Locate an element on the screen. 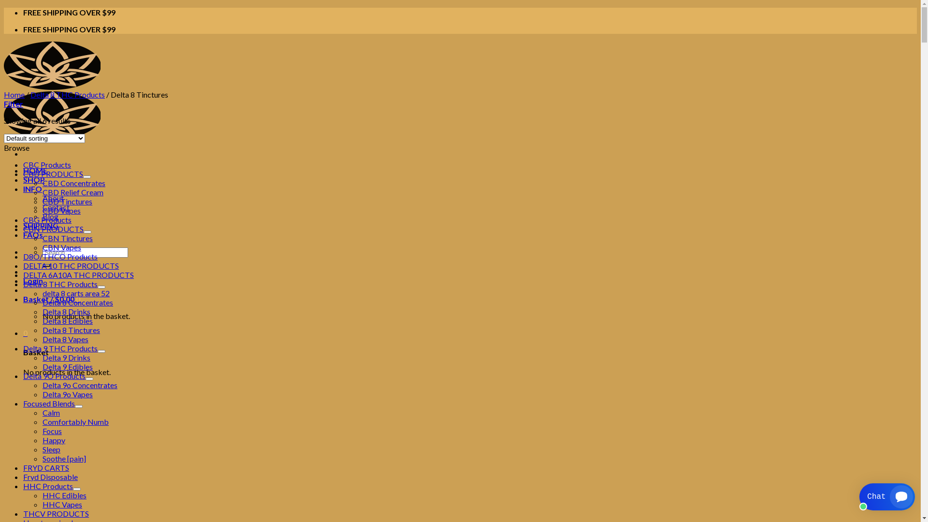 This screenshot has height=522, width=928. Delta 8 Concentrates is located at coordinates (78, 302).